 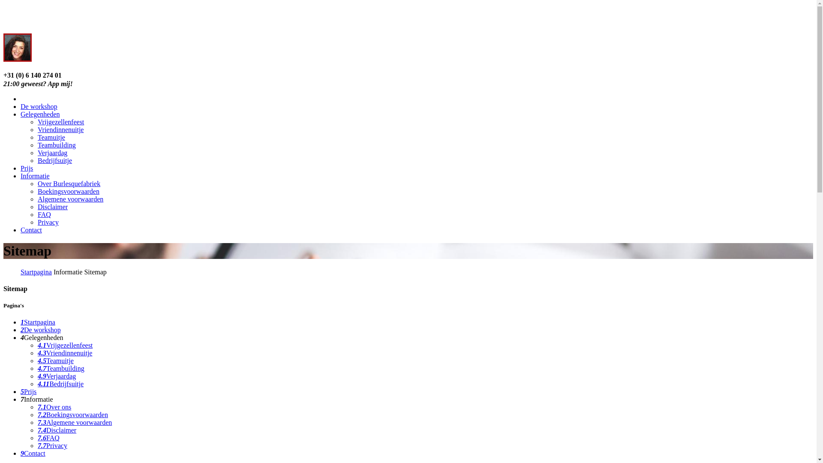 I want to click on 4.5Teamuitje, so click(x=56, y=361).